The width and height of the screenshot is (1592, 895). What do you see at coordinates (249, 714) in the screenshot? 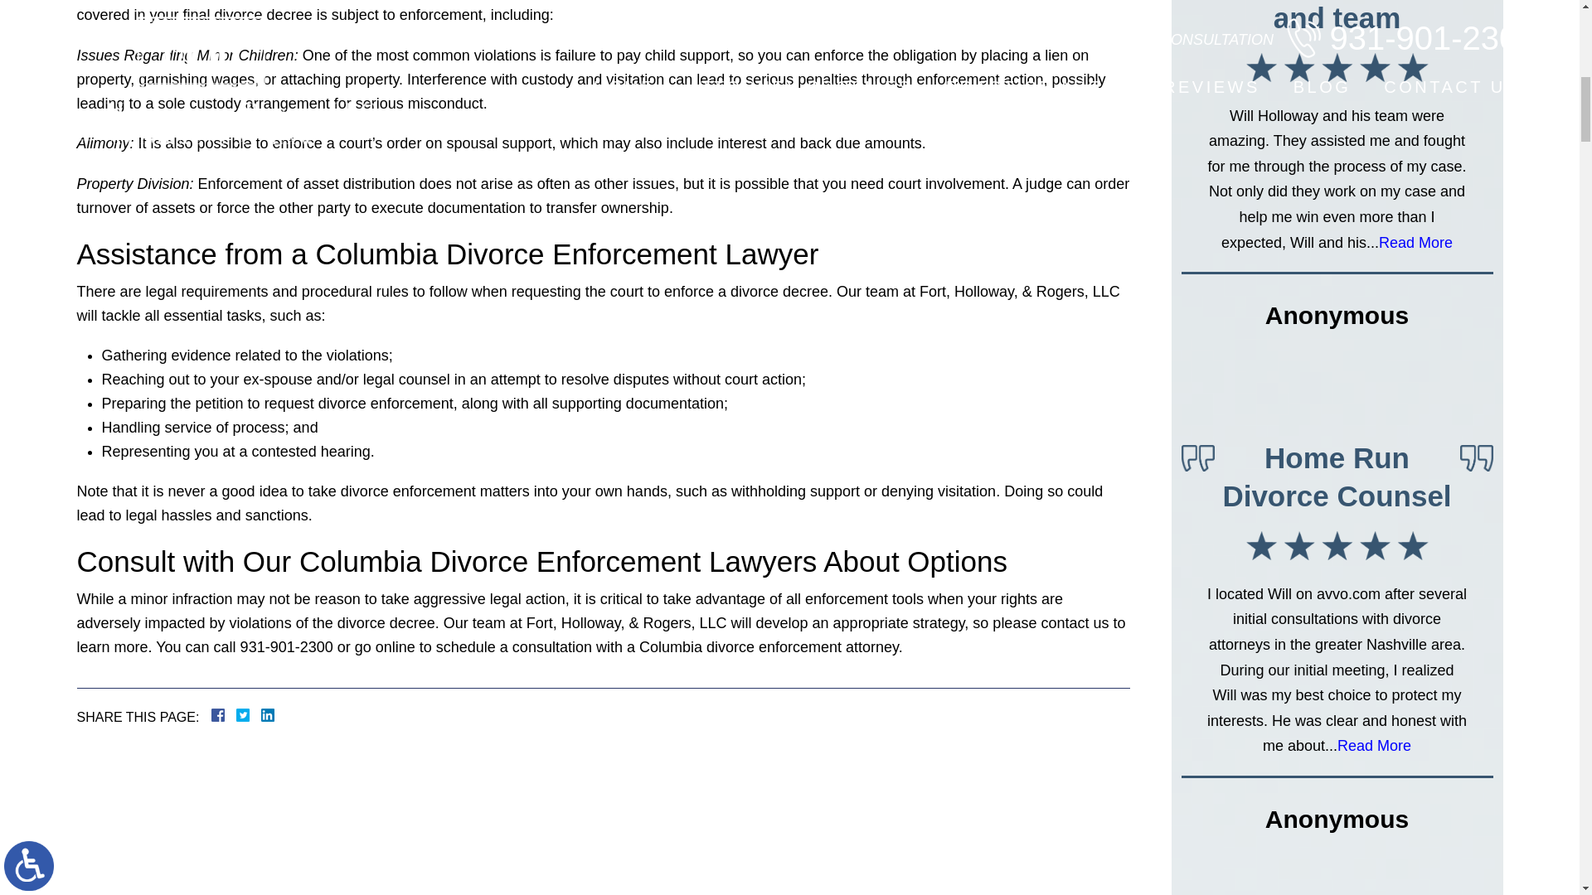
I see `Twitter` at bounding box center [249, 714].